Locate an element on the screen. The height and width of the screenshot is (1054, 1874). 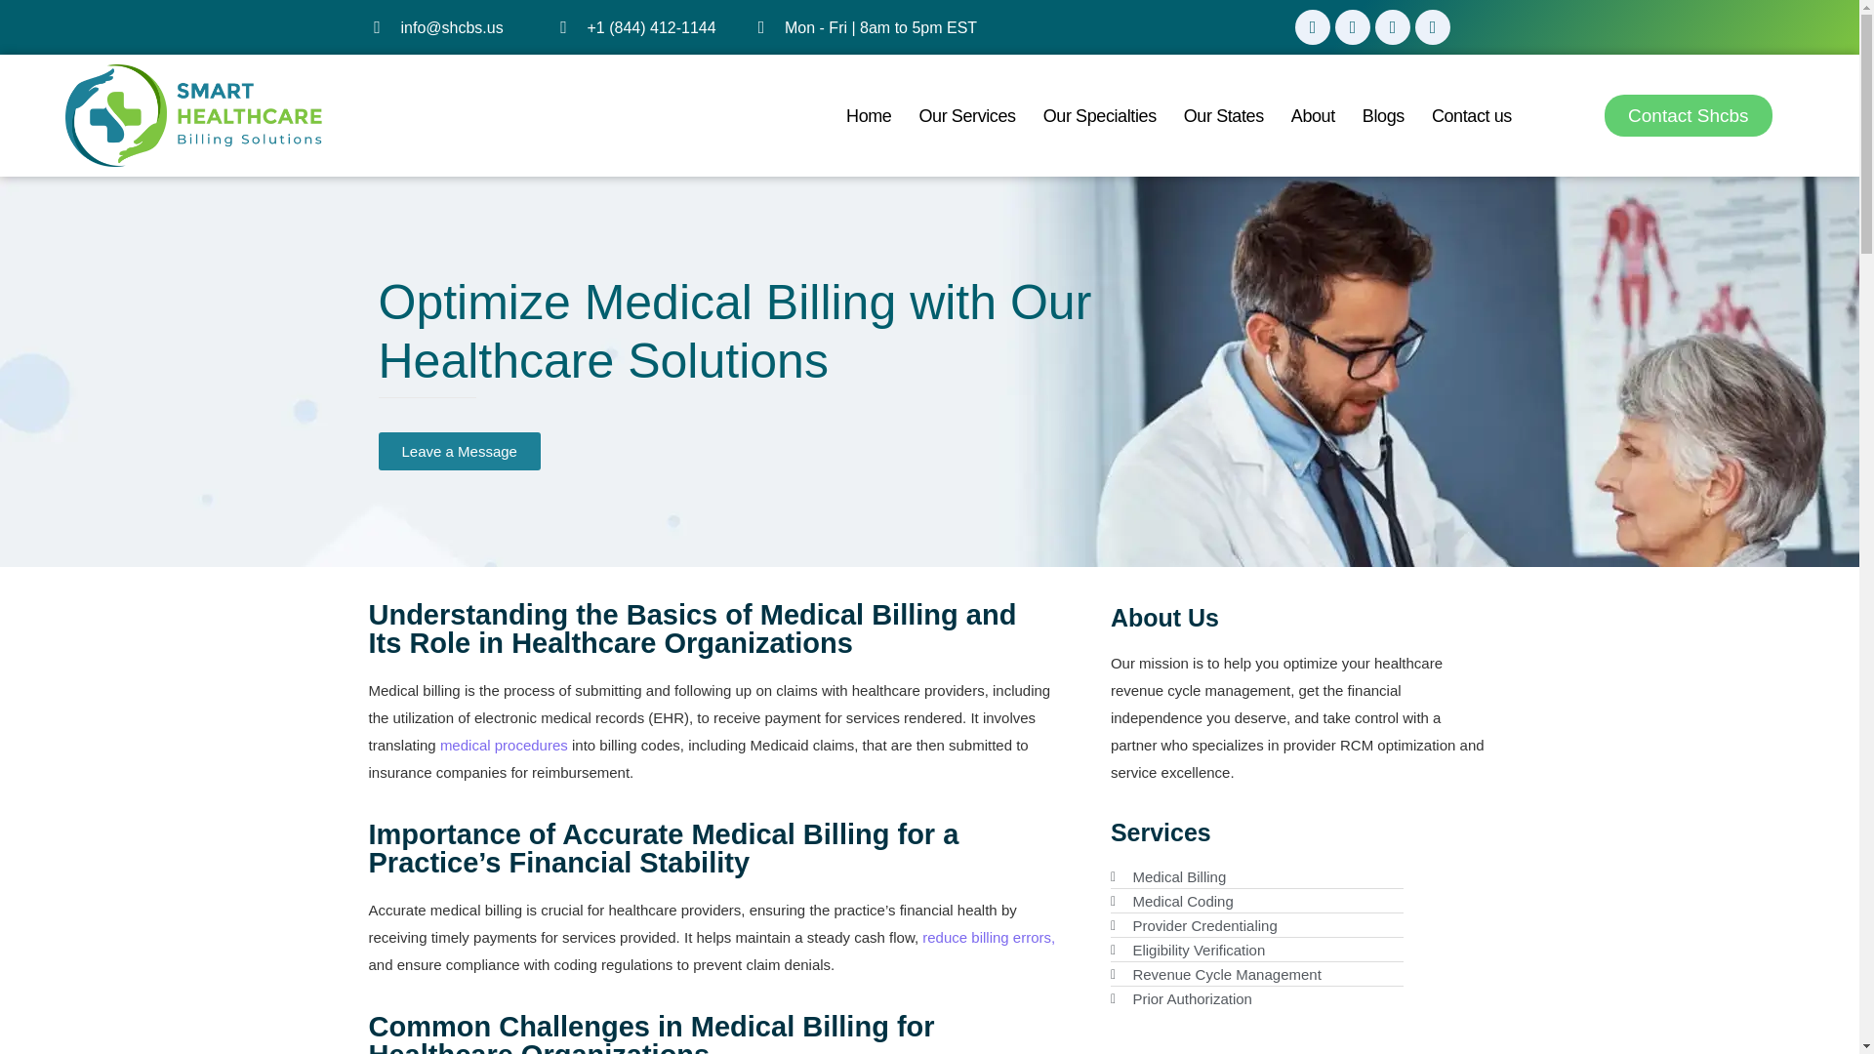
Contact us is located at coordinates (1471, 115).